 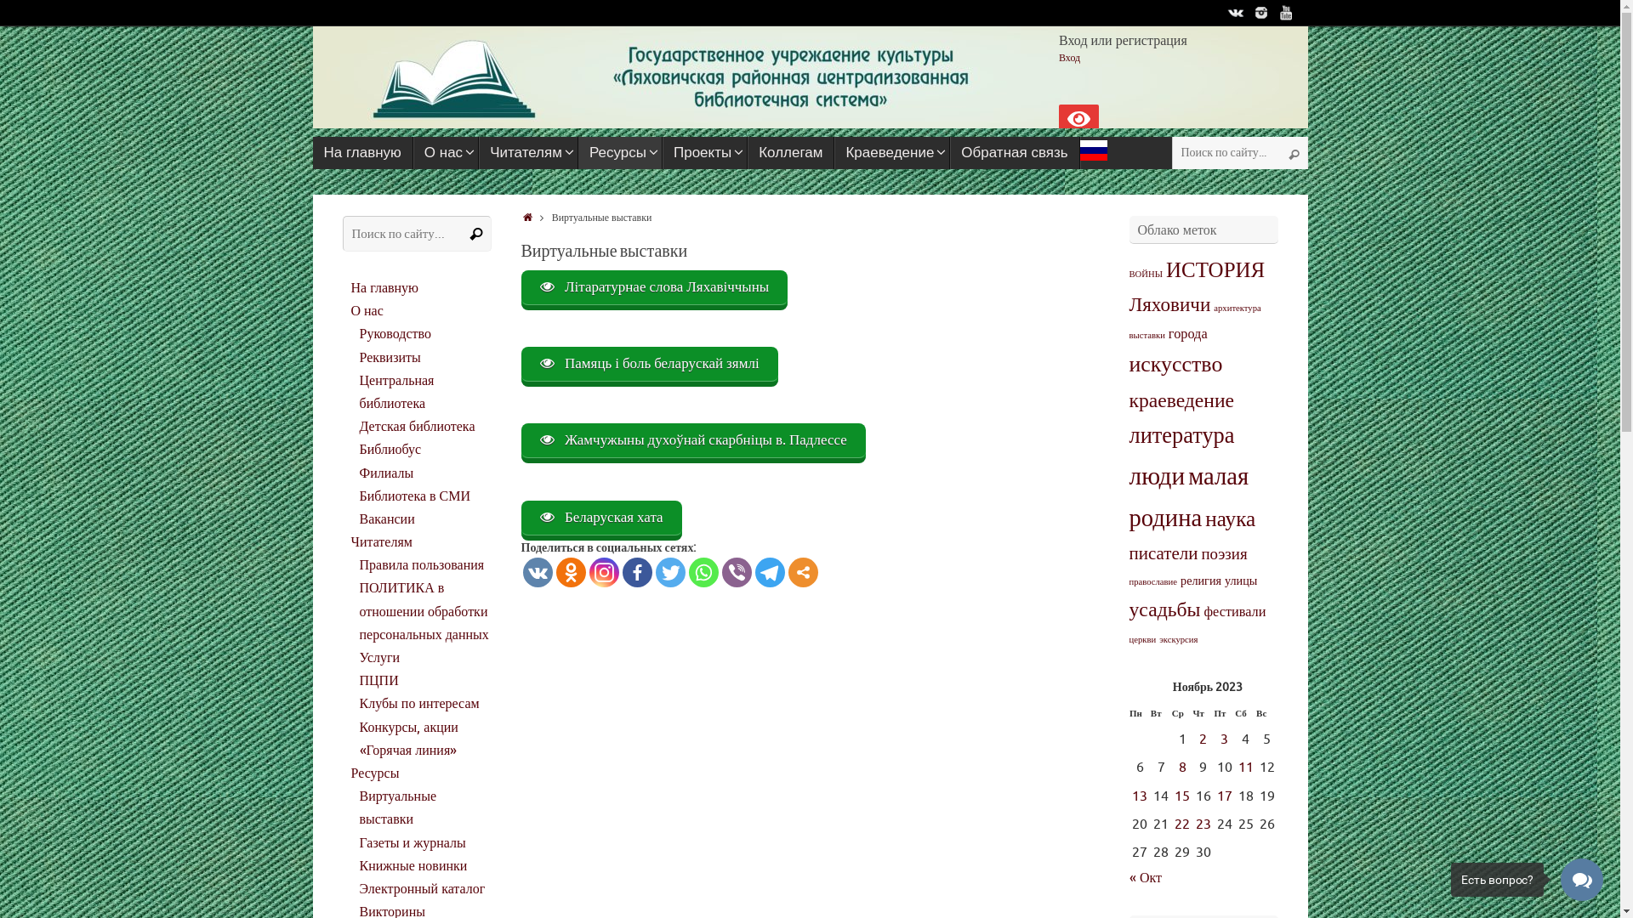 What do you see at coordinates (737, 573) in the screenshot?
I see `Viber` at bounding box center [737, 573].